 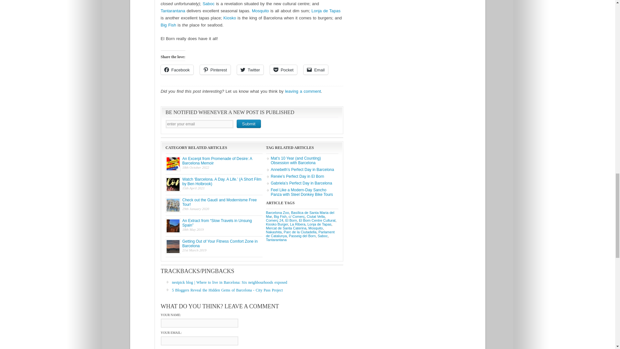 I want to click on Mosquito, so click(x=260, y=11).